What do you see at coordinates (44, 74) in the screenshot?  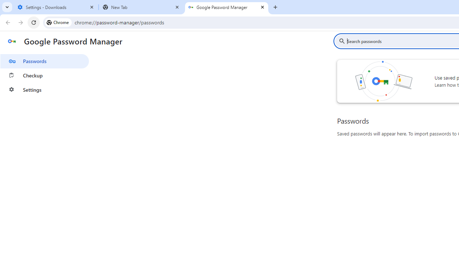 I see `AutomationID: menu` at bounding box center [44, 74].